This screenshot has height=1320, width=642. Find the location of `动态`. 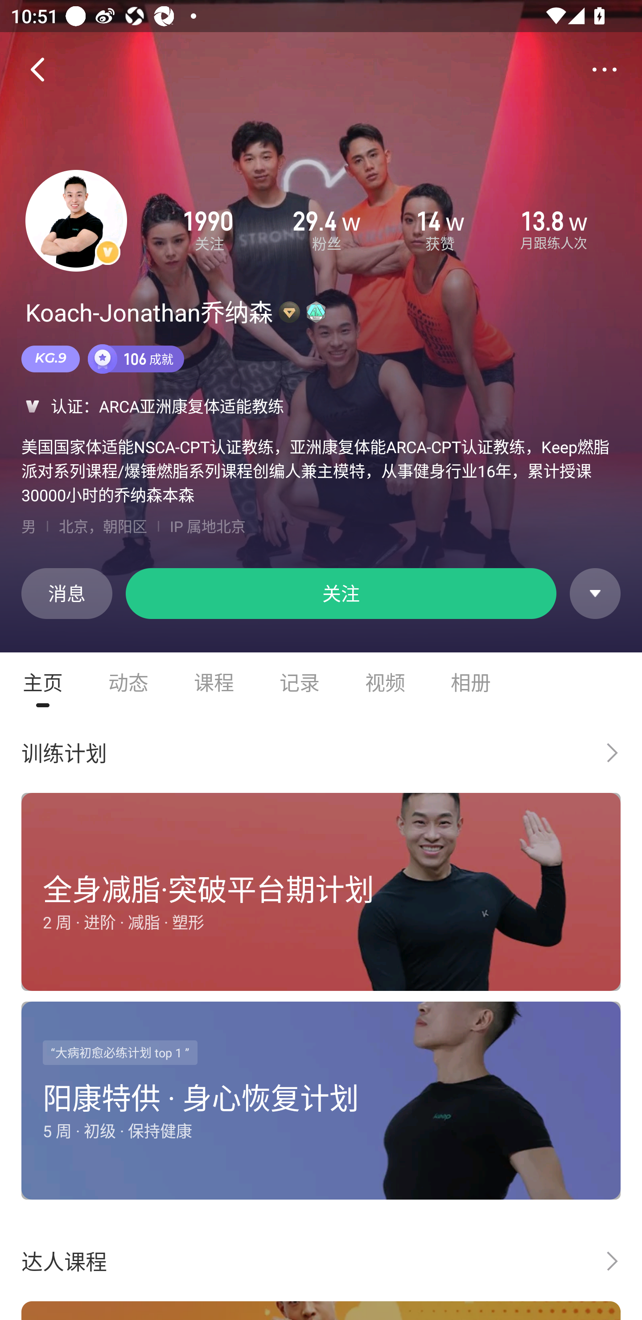

动态 is located at coordinates (128, 682).